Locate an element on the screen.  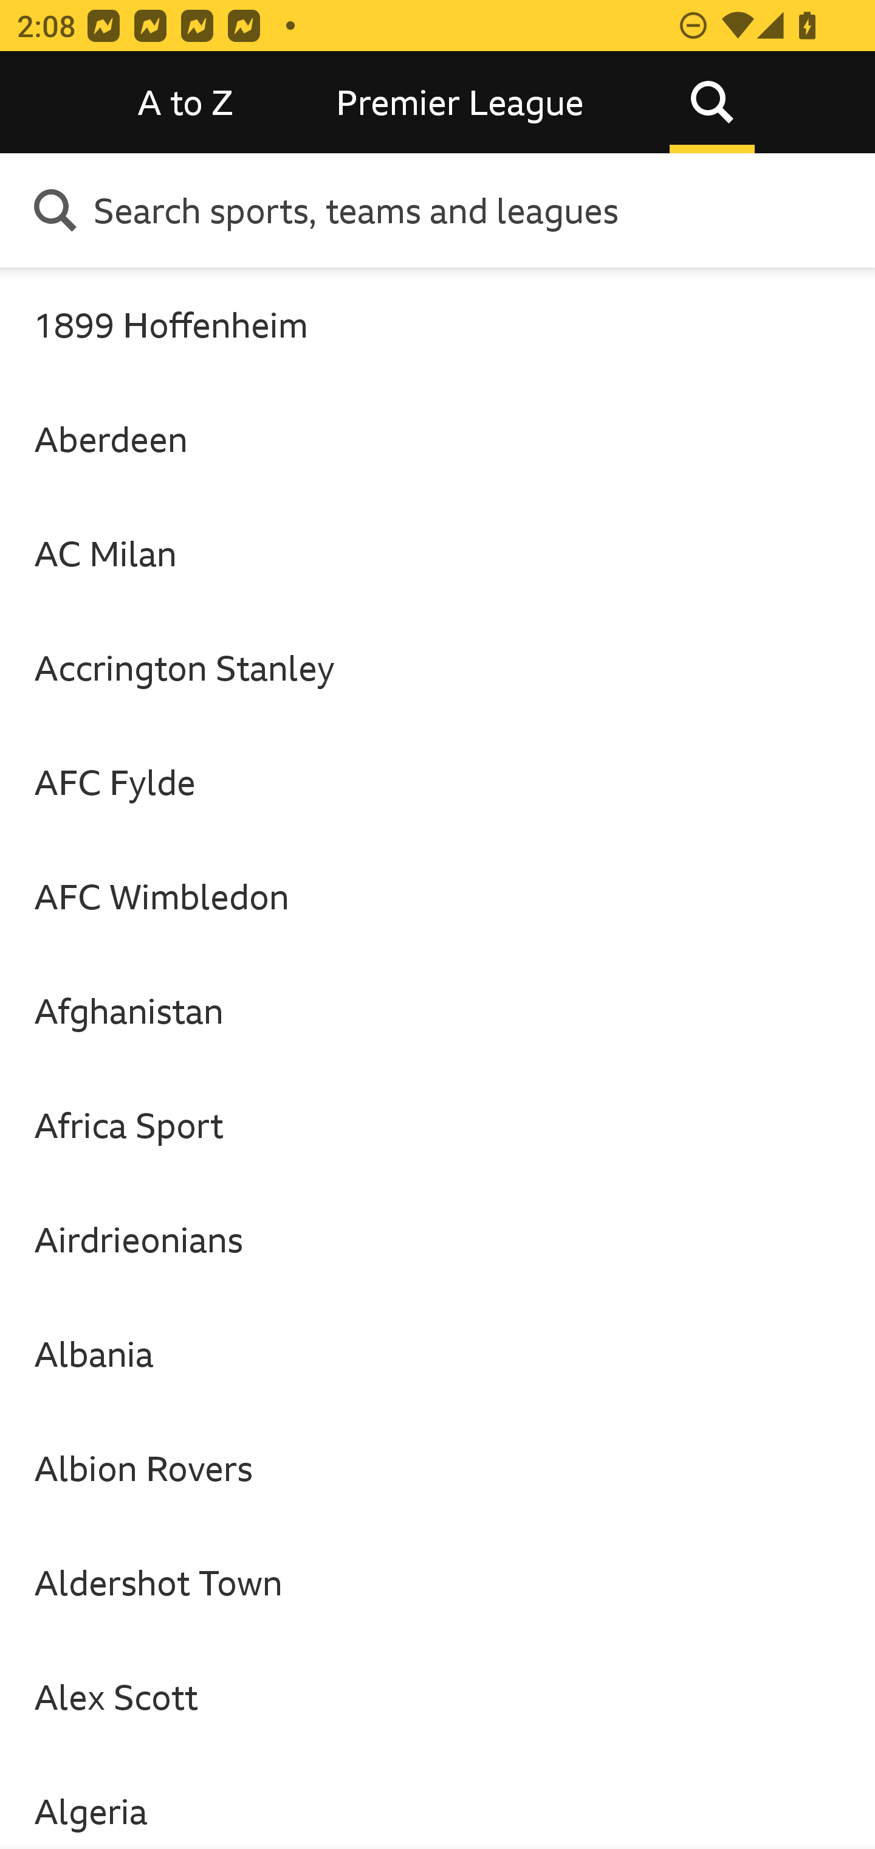
Albania is located at coordinates (437, 1353).